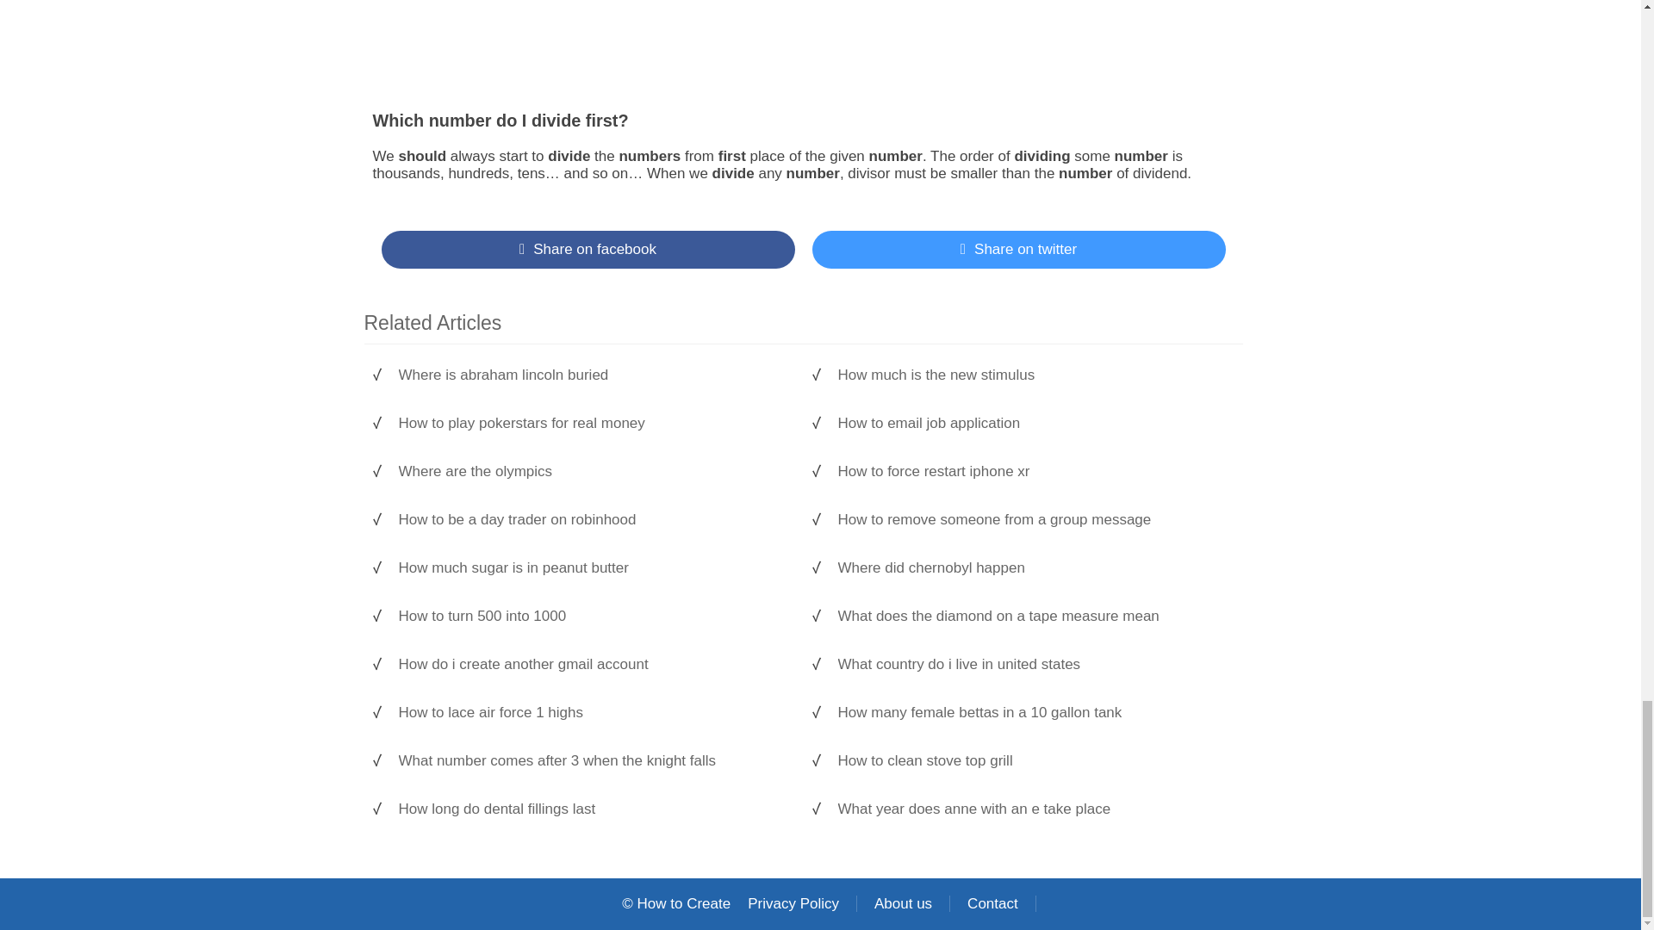 Image resolution: width=1654 pixels, height=930 pixels. I want to click on Where are the olympics, so click(592, 472).